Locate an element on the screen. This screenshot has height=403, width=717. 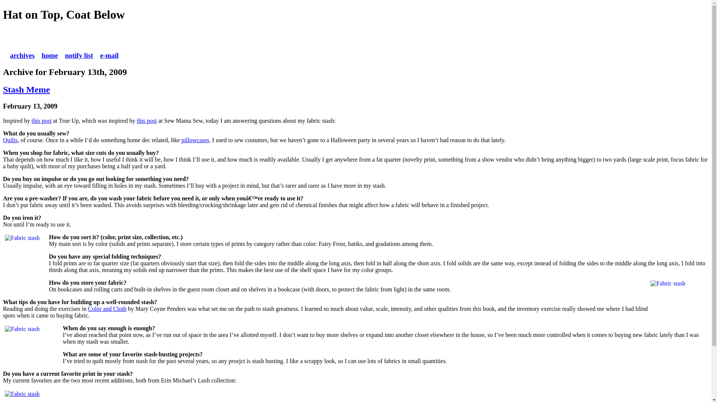
e-mail is located at coordinates (109, 55).